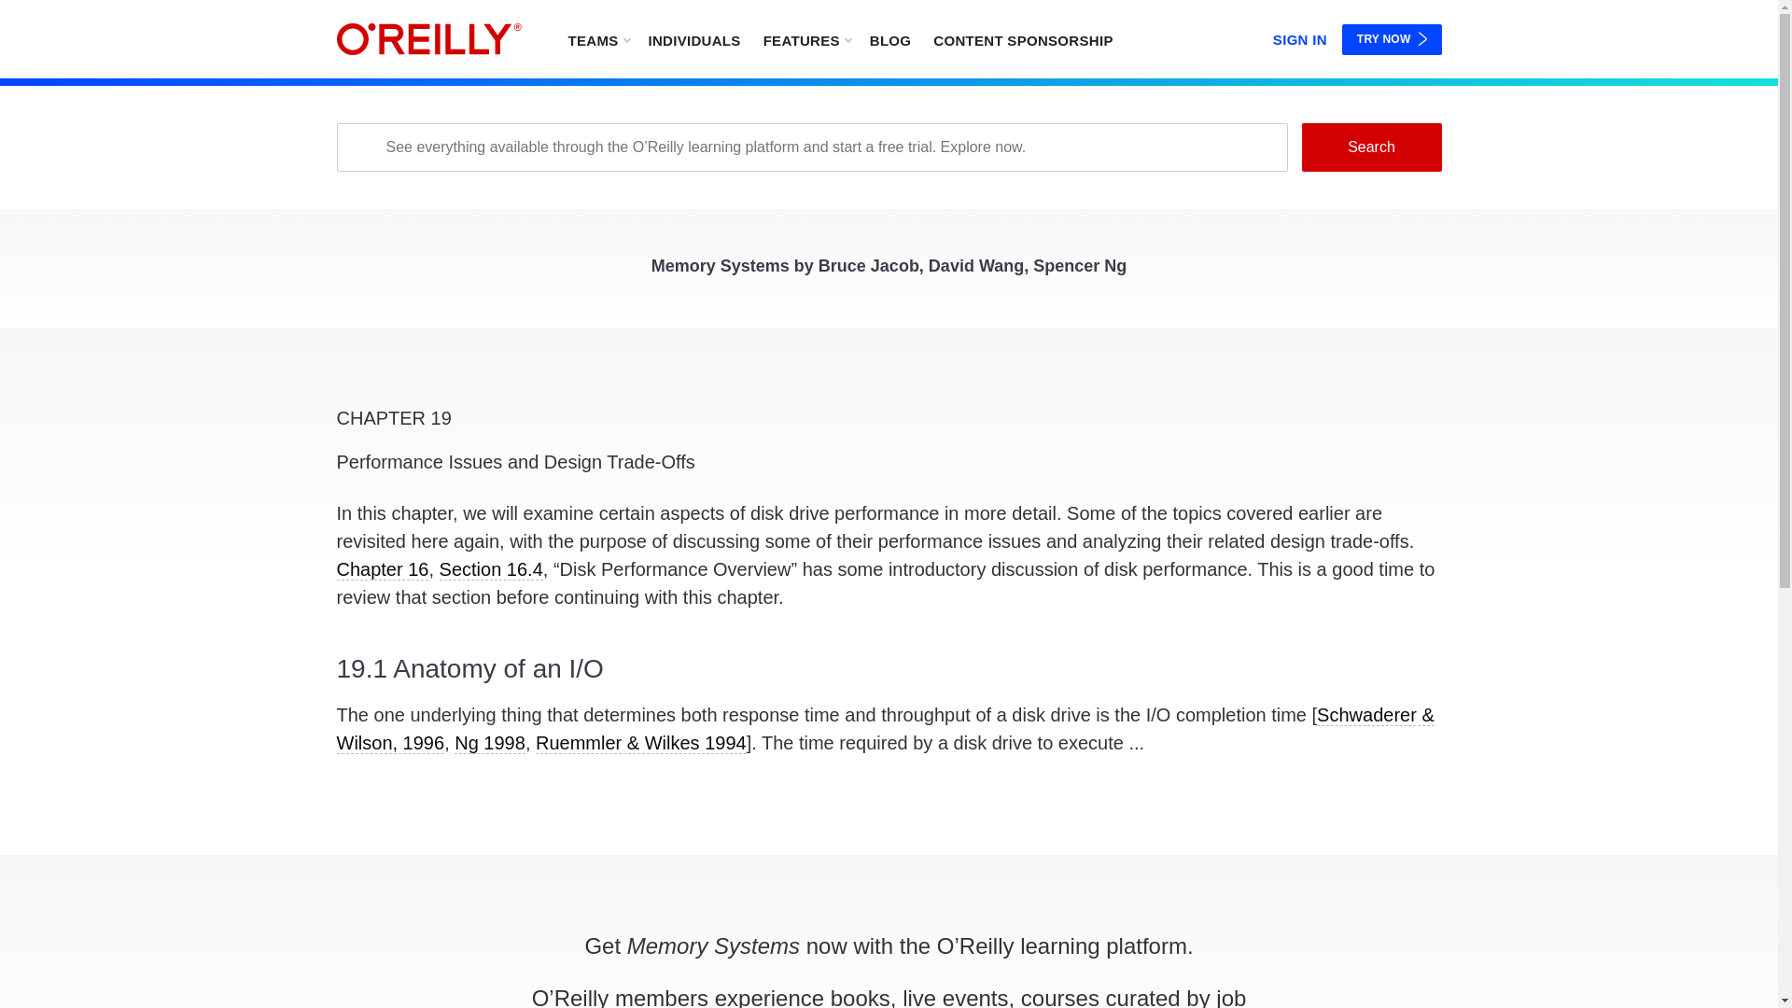  Describe the element at coordinates (806, 39) in the screenshot. I see `FEATURES` at that location.